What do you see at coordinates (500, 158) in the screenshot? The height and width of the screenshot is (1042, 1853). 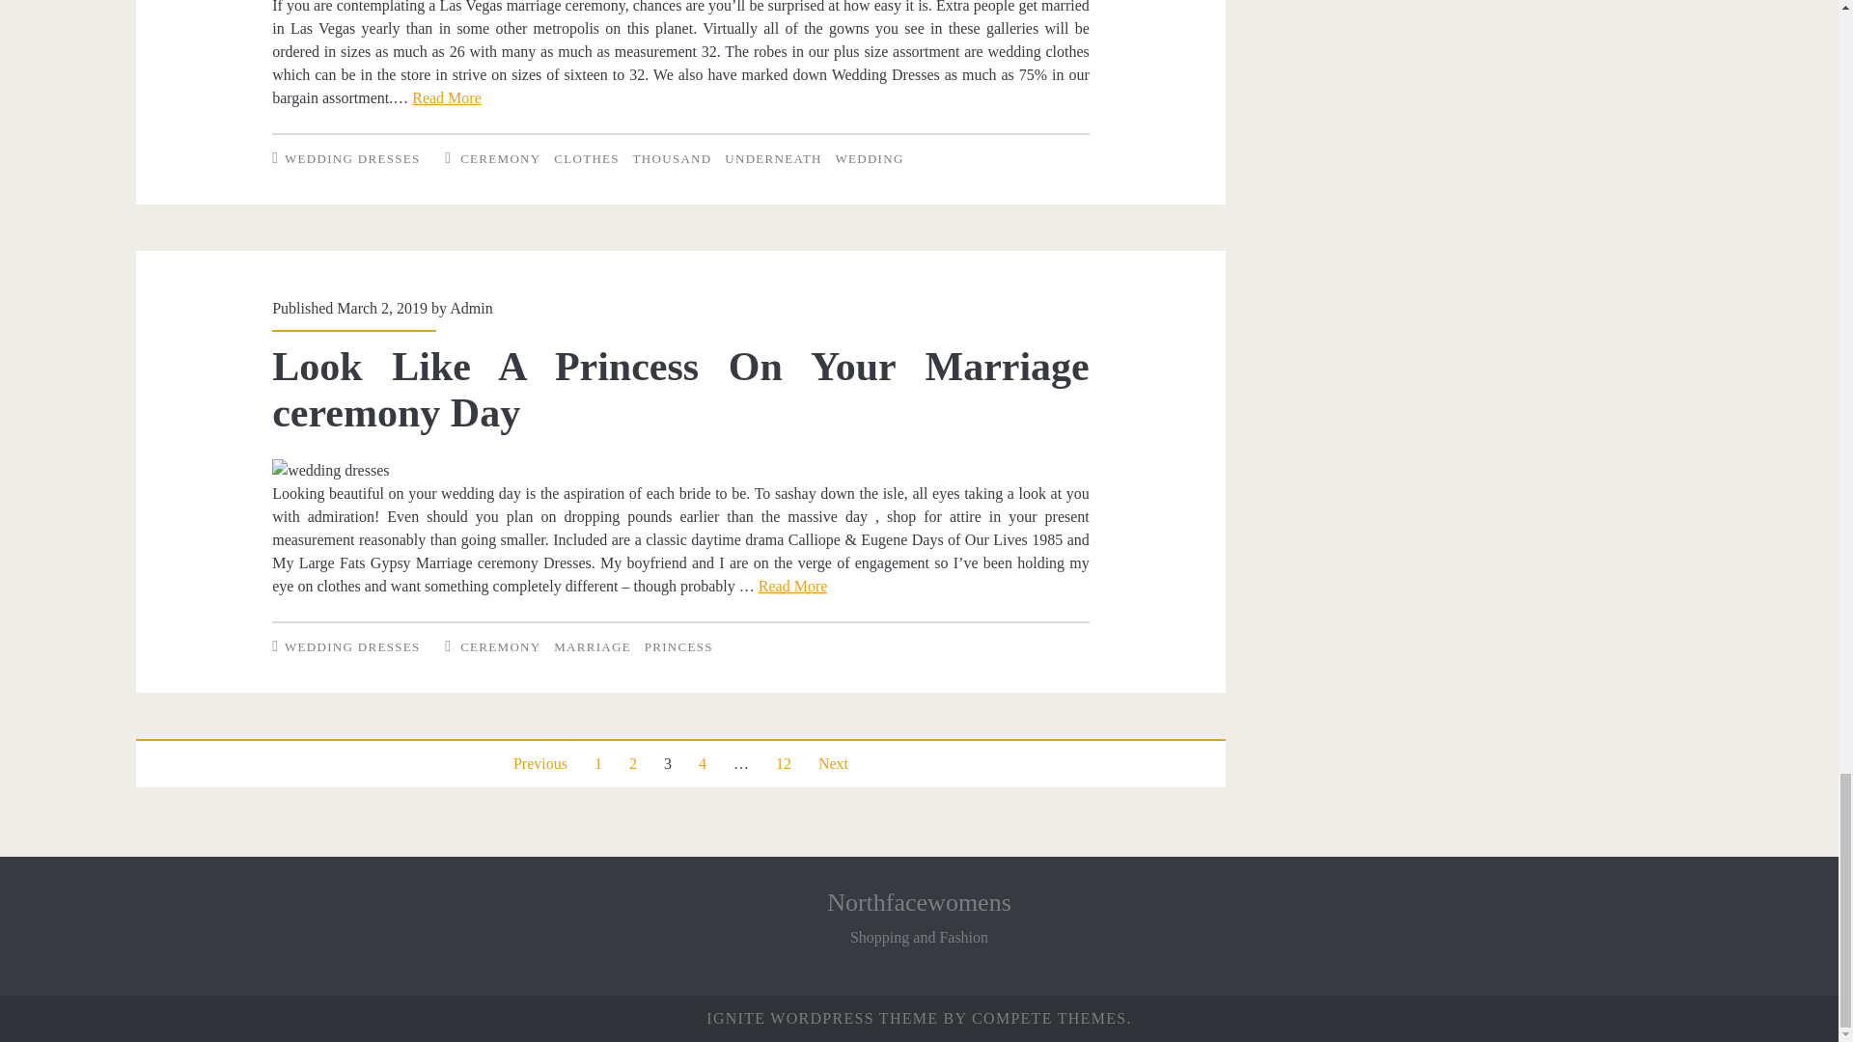 I see `CEREMONY` at bounding box center [500, 158].